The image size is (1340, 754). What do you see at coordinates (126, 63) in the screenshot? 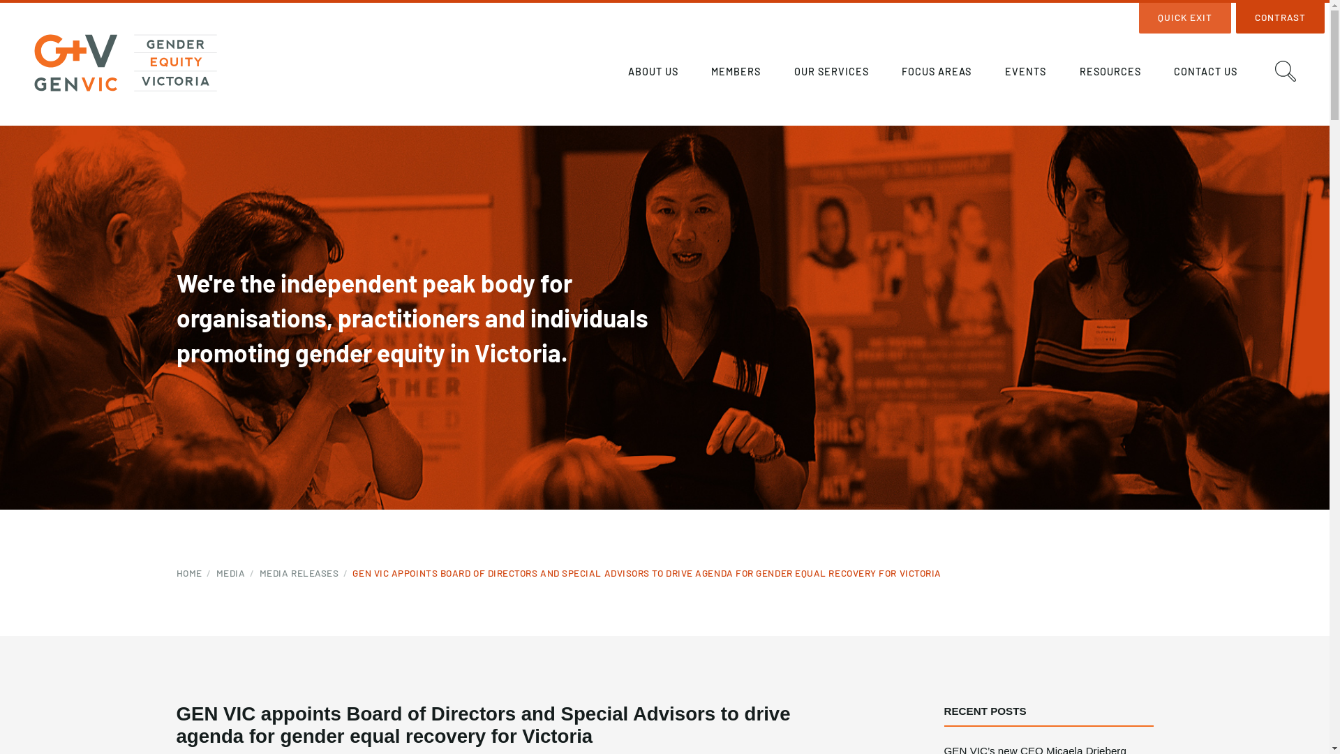
I see `Gender Equity Victoria` at bounding box center [126, 63].